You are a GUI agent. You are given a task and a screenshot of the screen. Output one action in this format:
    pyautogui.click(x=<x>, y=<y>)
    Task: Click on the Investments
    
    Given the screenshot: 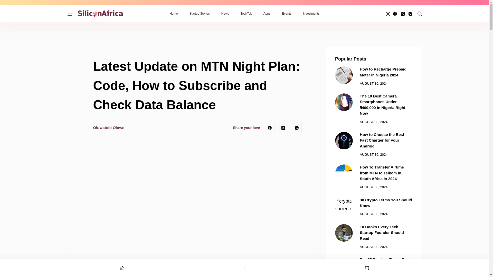 What is the action you would take?
    pyautogui.click(x=311, y=14)
    